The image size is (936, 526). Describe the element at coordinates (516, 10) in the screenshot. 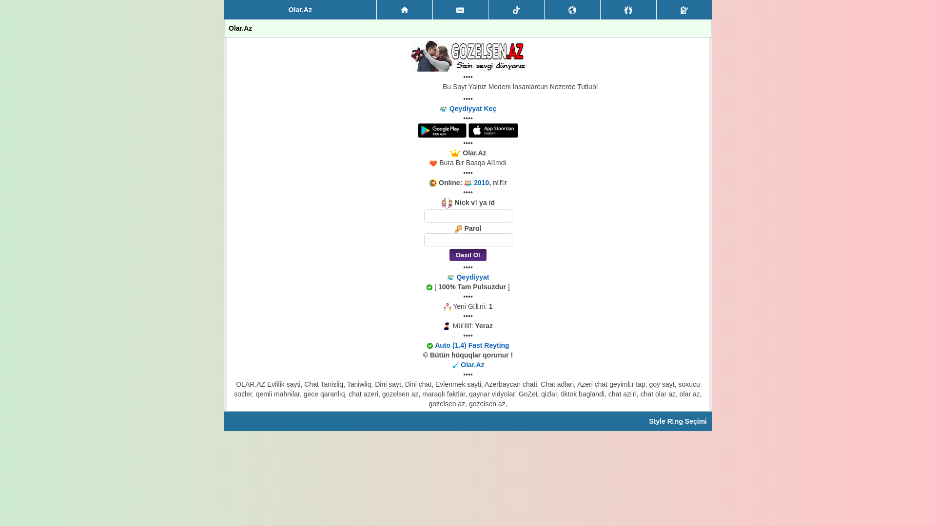

I see `Tiktok` at that location.